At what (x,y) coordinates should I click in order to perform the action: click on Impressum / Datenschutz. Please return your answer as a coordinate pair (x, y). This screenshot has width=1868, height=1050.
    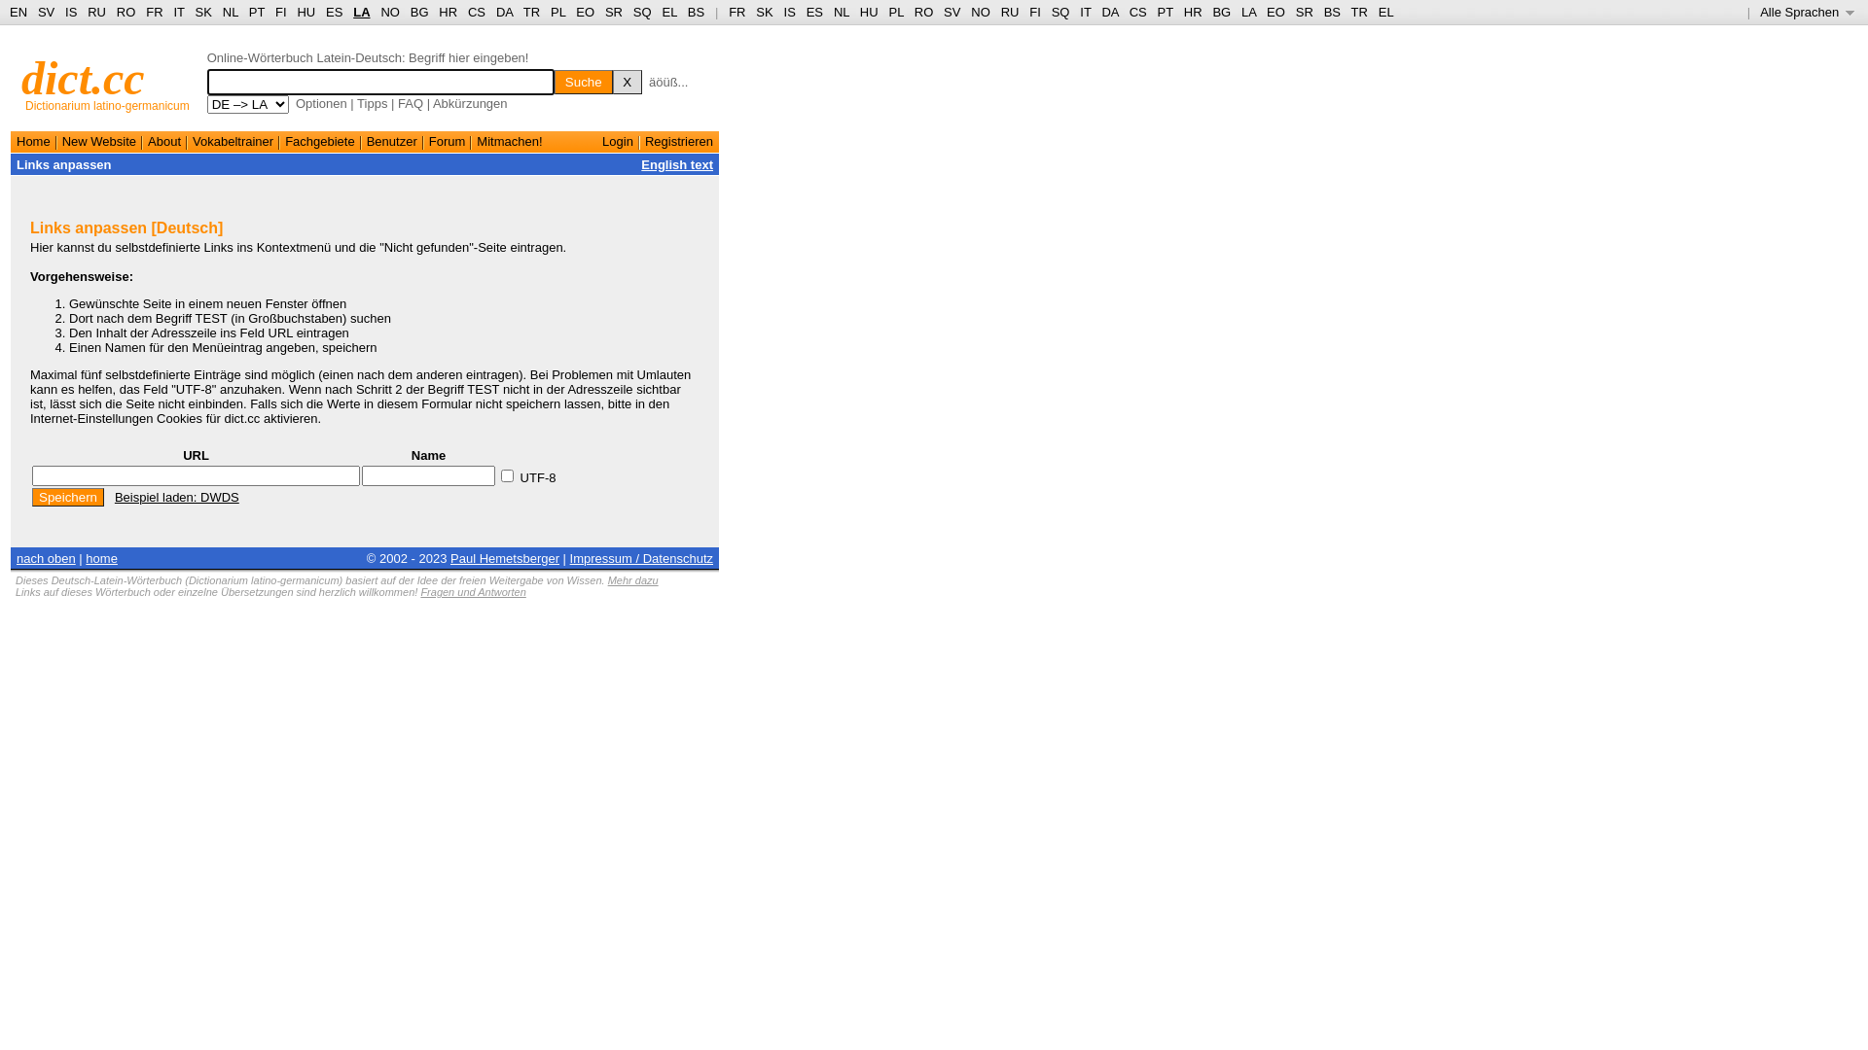
    Looking at the image, I should click on (642, 558).